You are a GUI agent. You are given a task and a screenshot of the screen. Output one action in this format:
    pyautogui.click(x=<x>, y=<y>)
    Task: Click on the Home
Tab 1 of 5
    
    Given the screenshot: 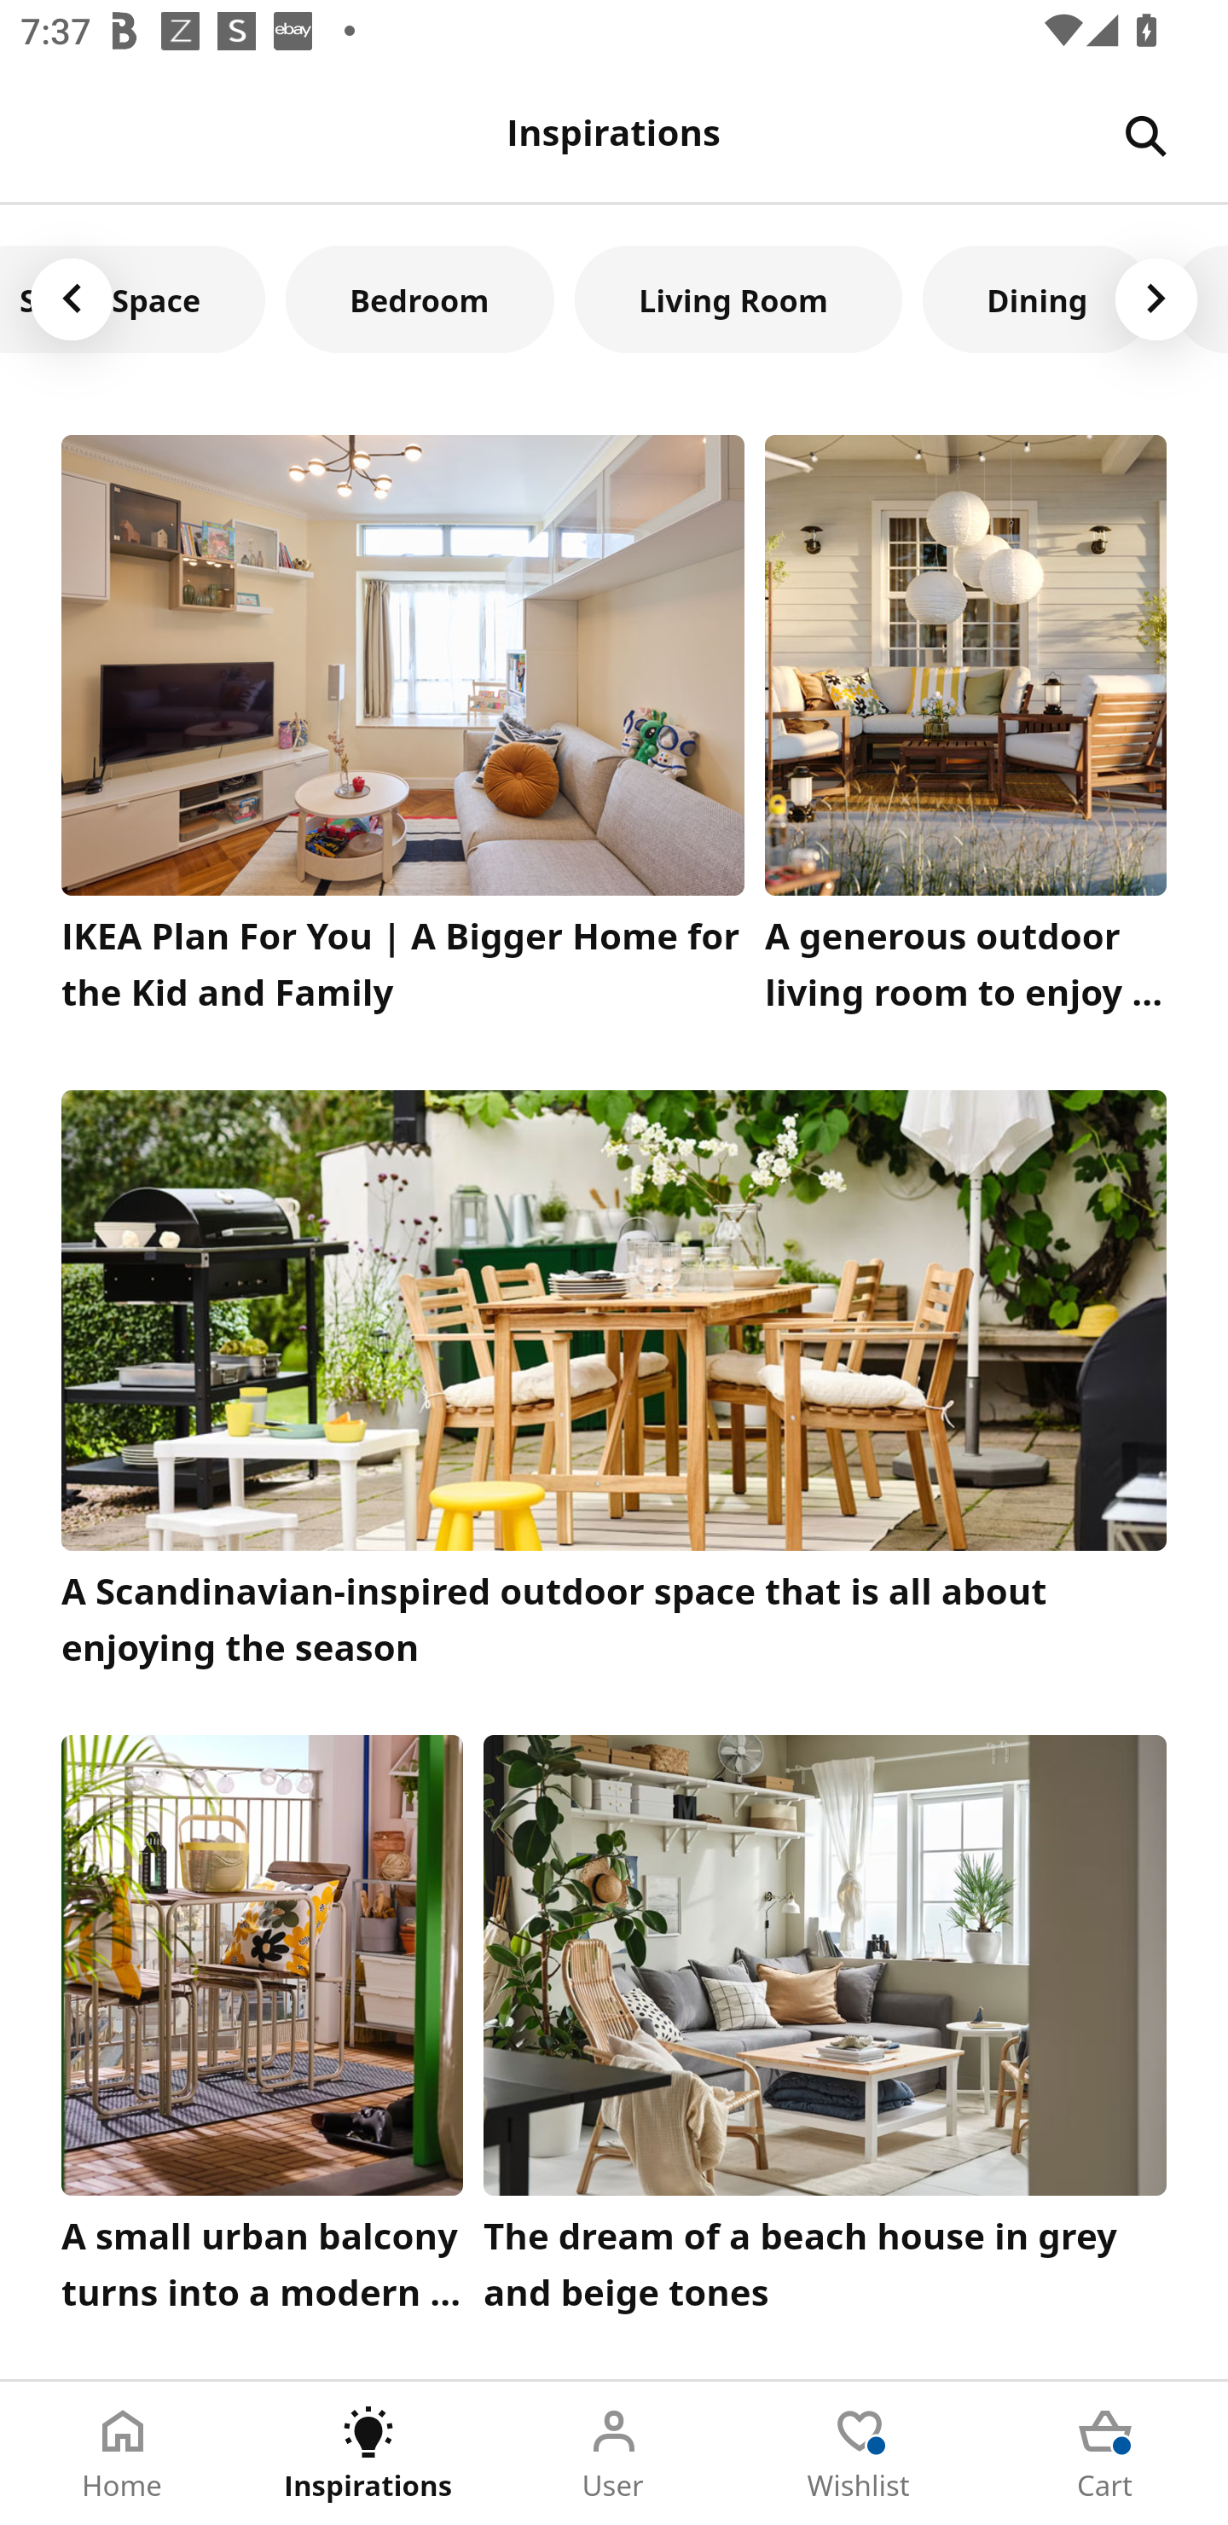 What is the action you would take?
    pyautogui.click(x=123, y=2453)
    